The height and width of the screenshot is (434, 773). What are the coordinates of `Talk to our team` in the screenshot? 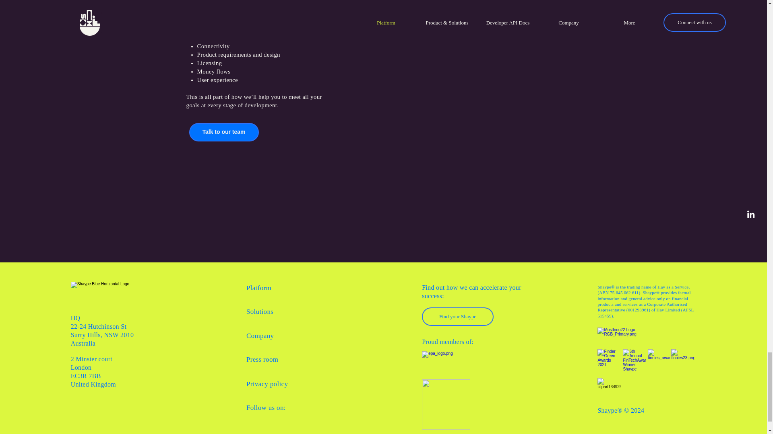 It's located at (224, 132).